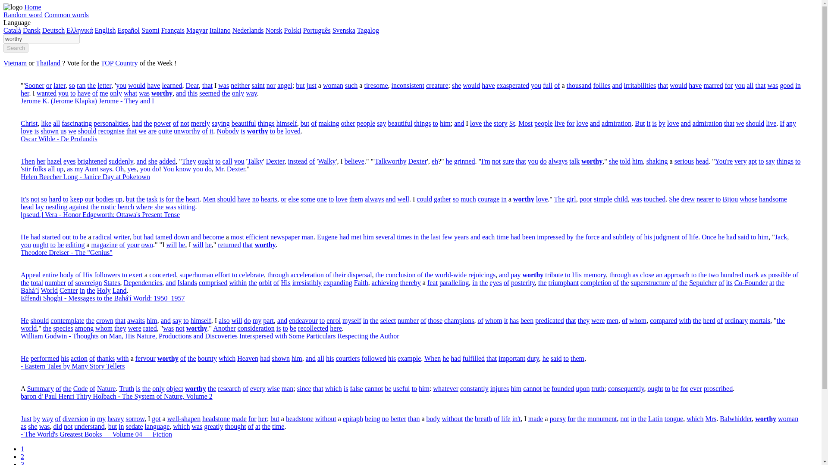 This screenshot has height=465, width=828. I want to click on Dansk, so click(32, 30).